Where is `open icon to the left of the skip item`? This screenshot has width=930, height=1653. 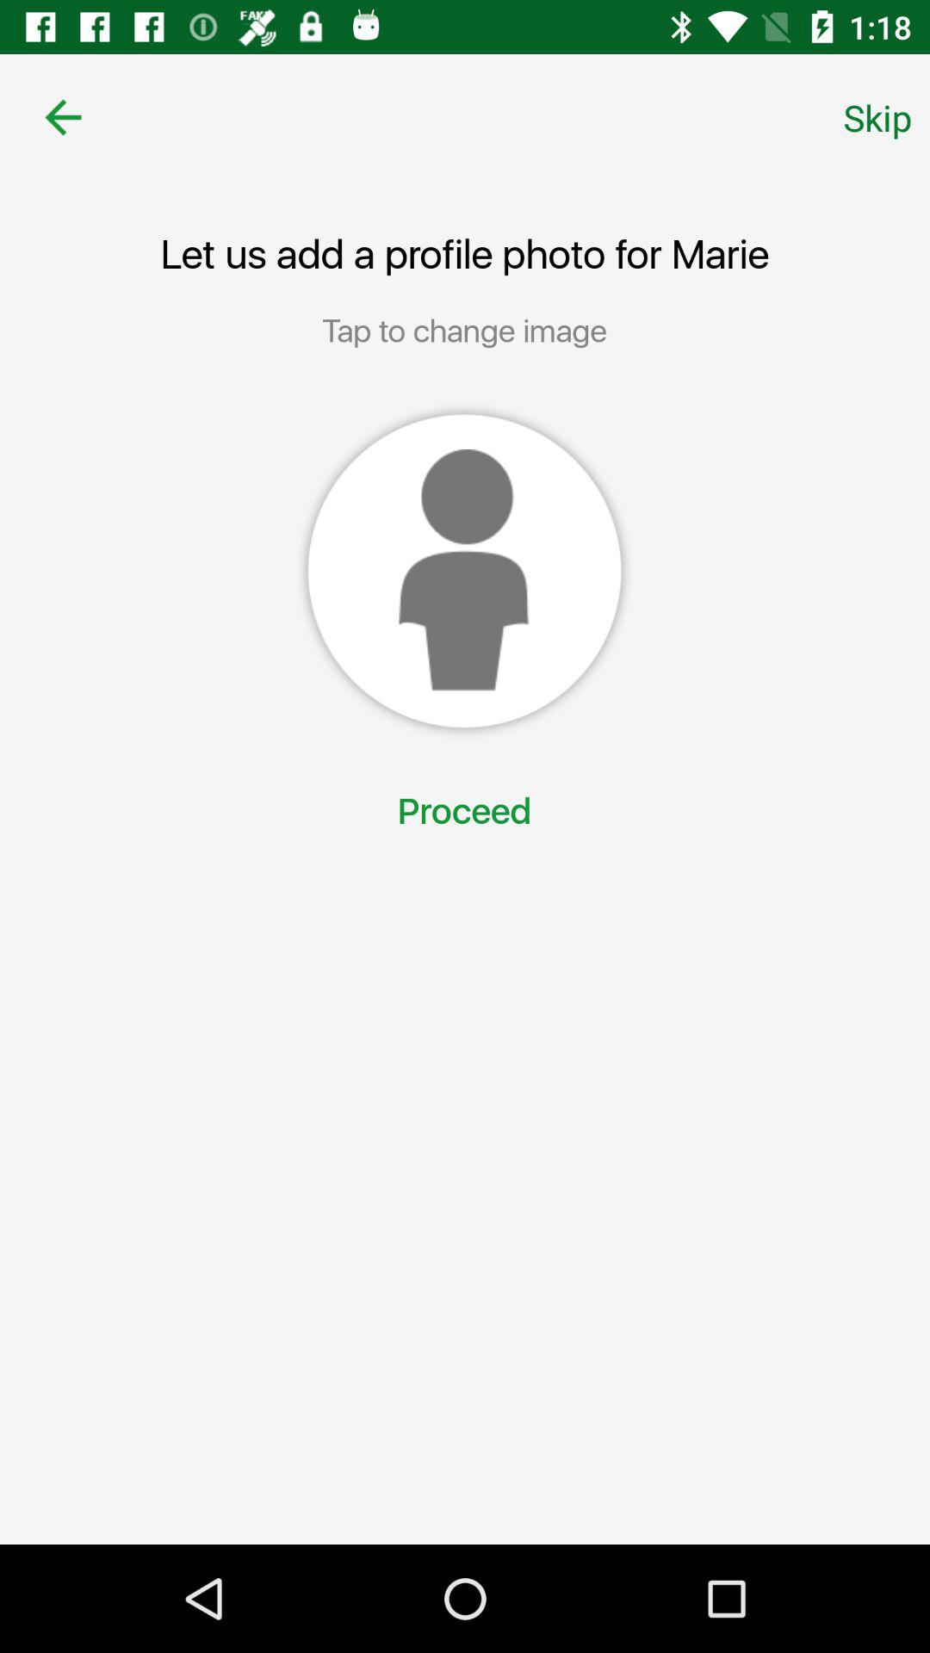 open icon to the left of the skip item is located at coordinates (63, 117).